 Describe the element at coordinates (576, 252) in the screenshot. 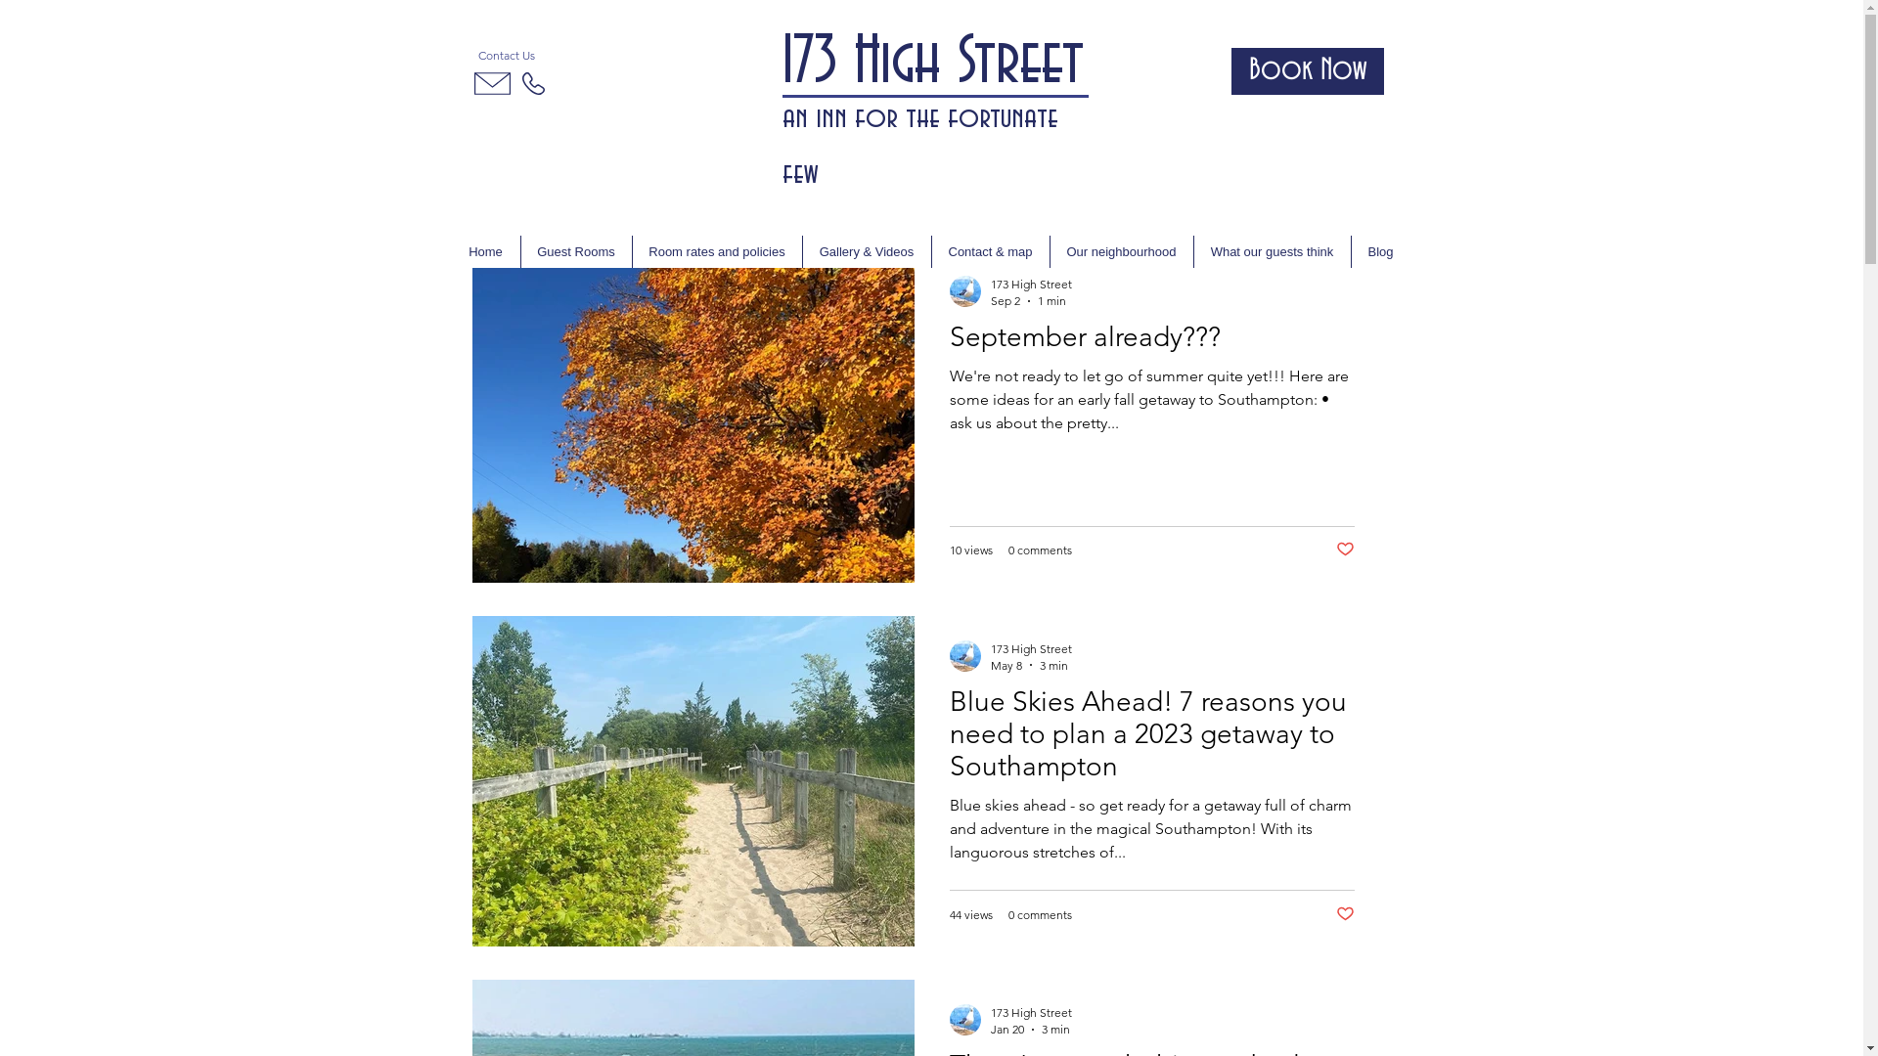

I see `Guest Rooms` at that location.